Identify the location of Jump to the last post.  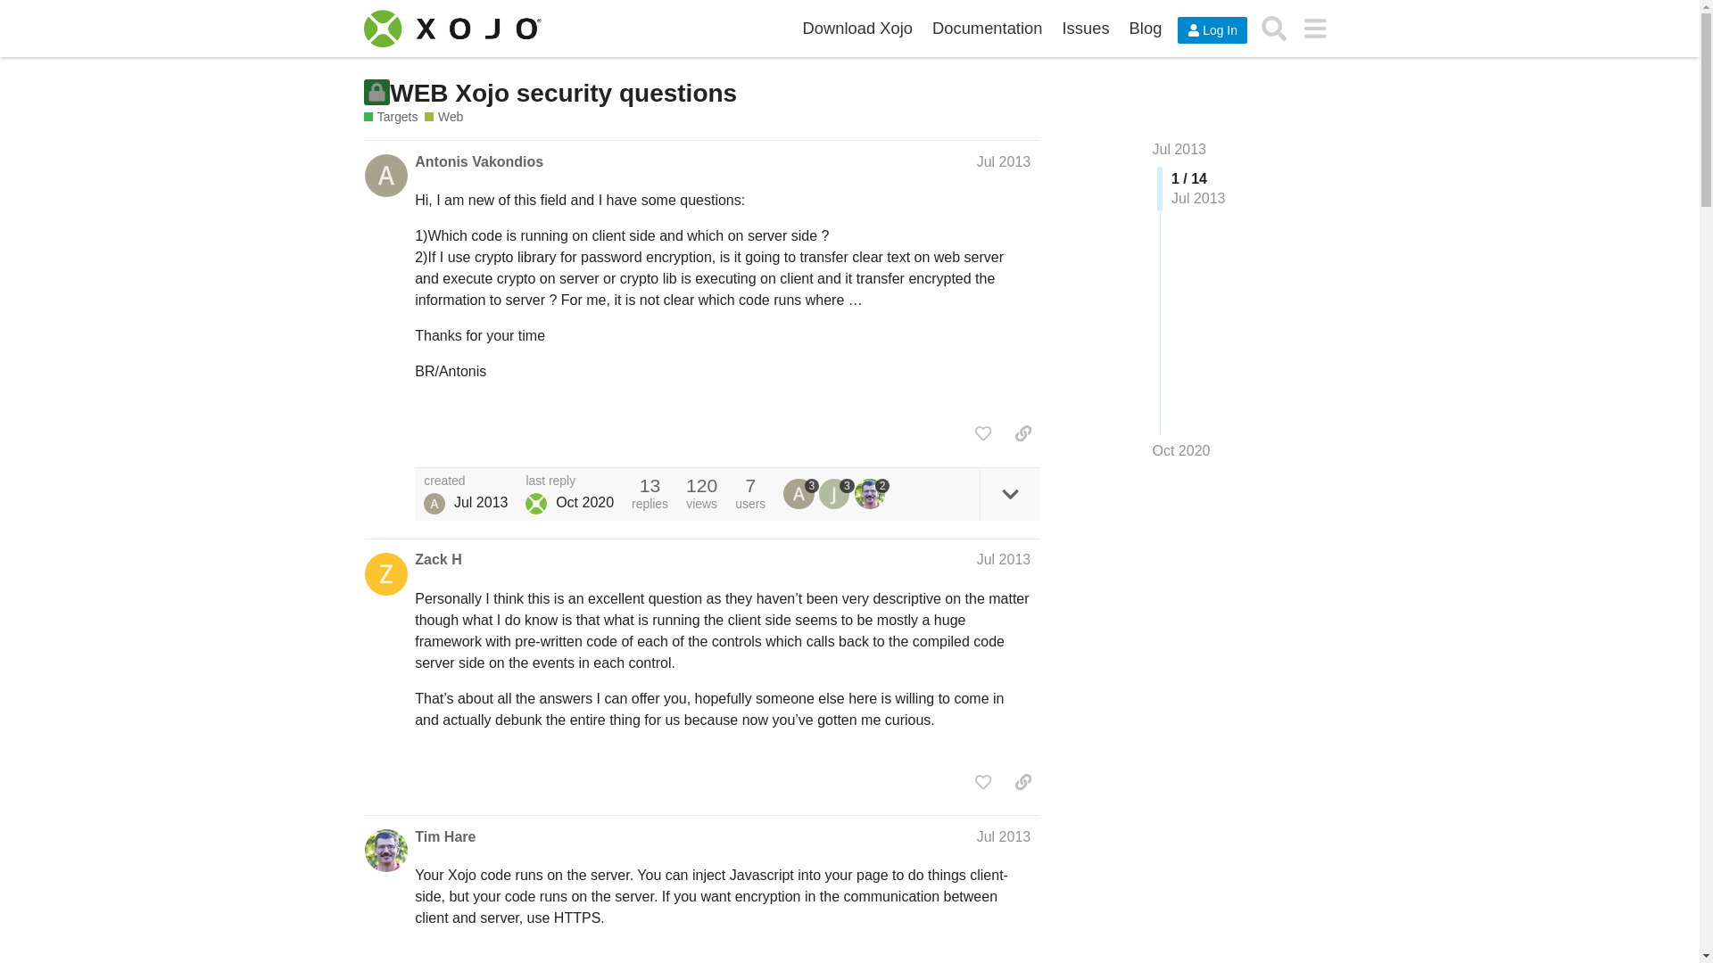
(1181, 450).